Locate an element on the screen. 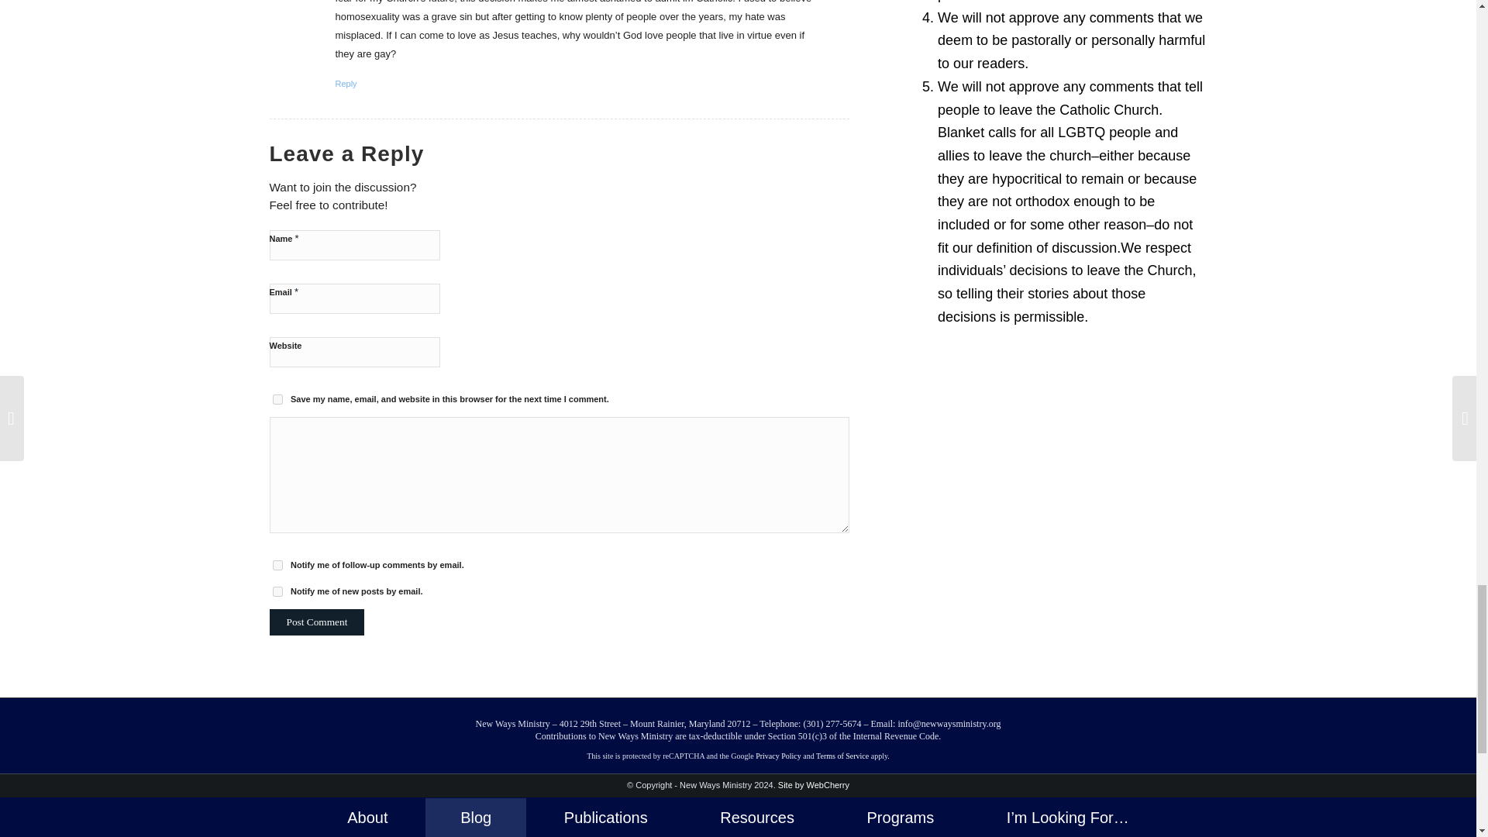  yes is located at coordinates (277, 398).